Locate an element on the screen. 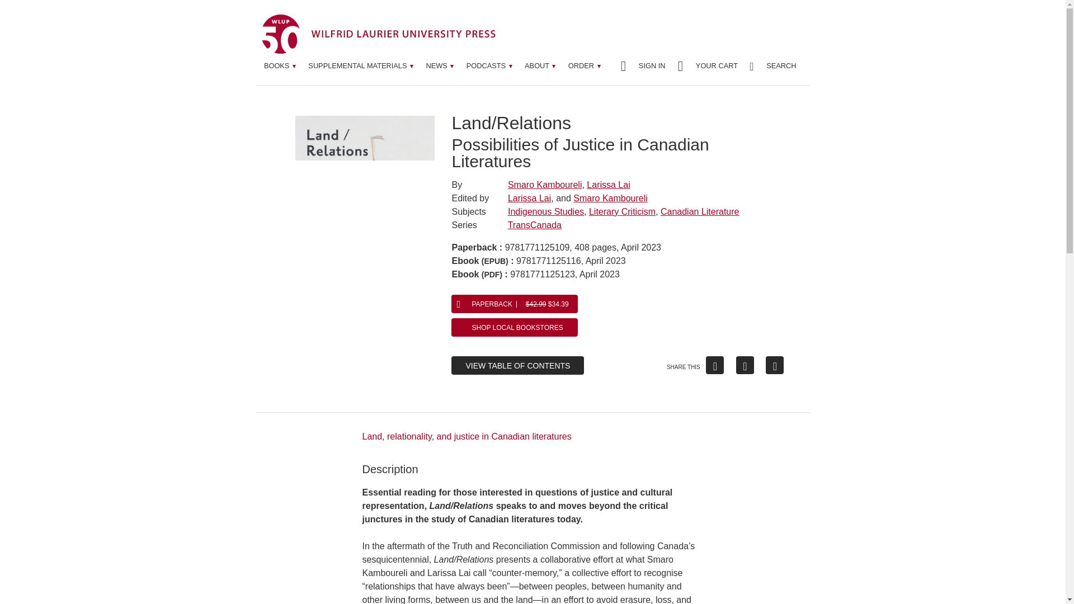 The width and height of the screenshot is (1074, 604). WLU Press - Transforming Ideas is located at coordinates (379, 34).